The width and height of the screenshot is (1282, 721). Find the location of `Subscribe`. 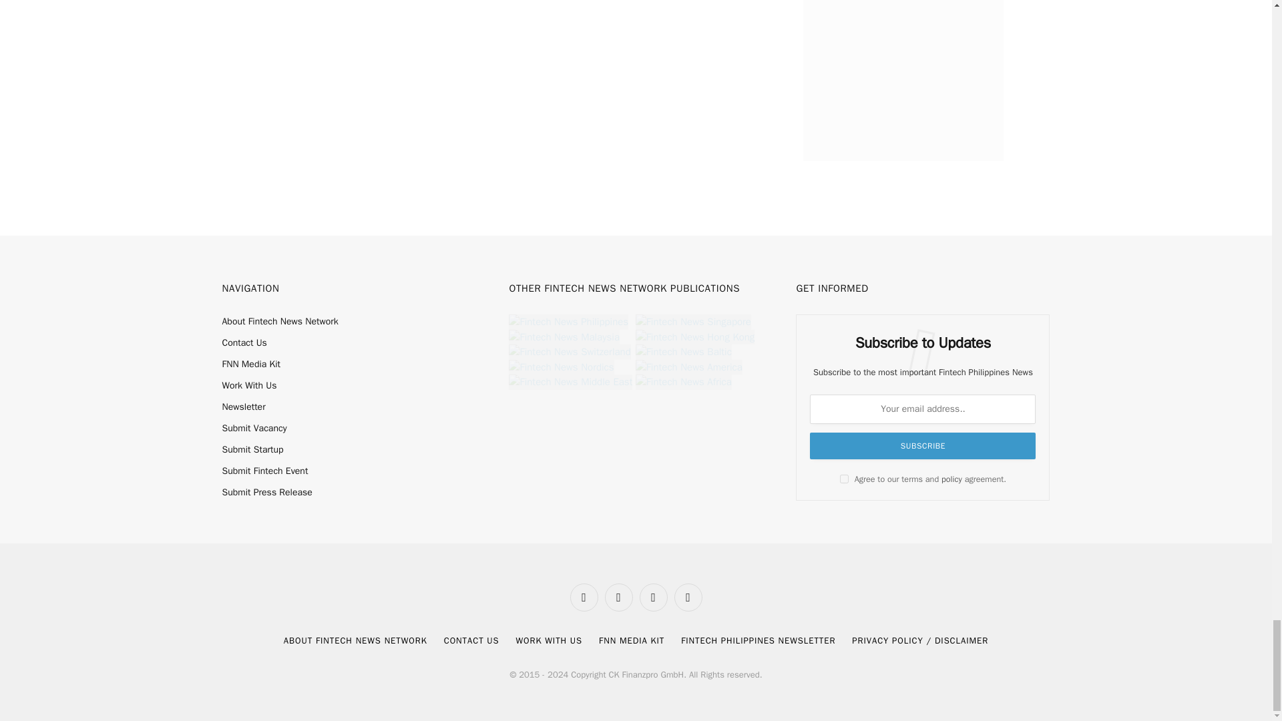

Subscribe is located at coordinates (923, 446).